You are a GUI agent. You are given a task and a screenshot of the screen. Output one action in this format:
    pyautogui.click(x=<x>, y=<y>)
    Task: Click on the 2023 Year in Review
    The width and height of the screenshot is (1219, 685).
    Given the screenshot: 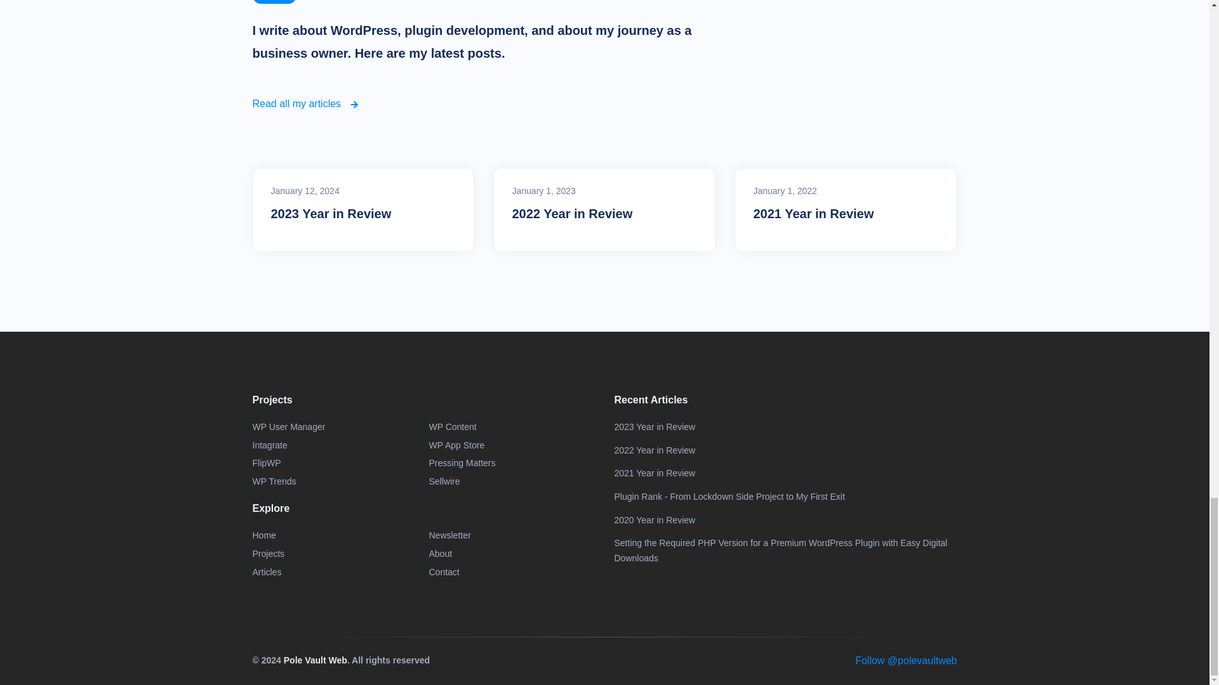 What is the action you would take?
    pyautogui.click(x=363, y=213)
    